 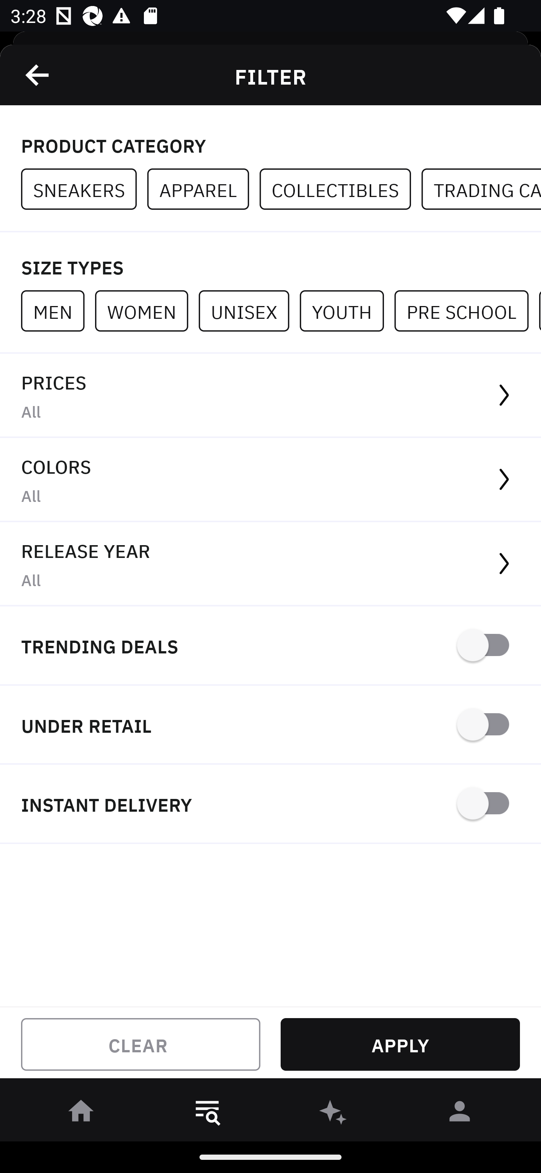 What do you see at coordinates (481, 189) in the screenshot?
I see `TRADING CARDS` at bounding box center [481, 189].